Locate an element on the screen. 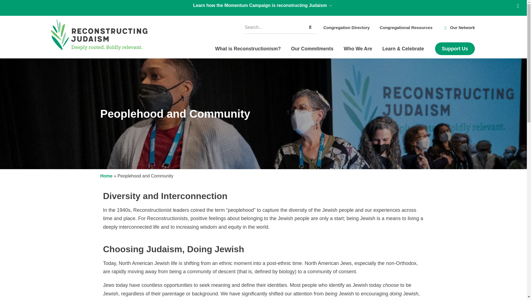 This screenshot has width=531, height=299. Congregational Resources is located at coordinates (406, 28).